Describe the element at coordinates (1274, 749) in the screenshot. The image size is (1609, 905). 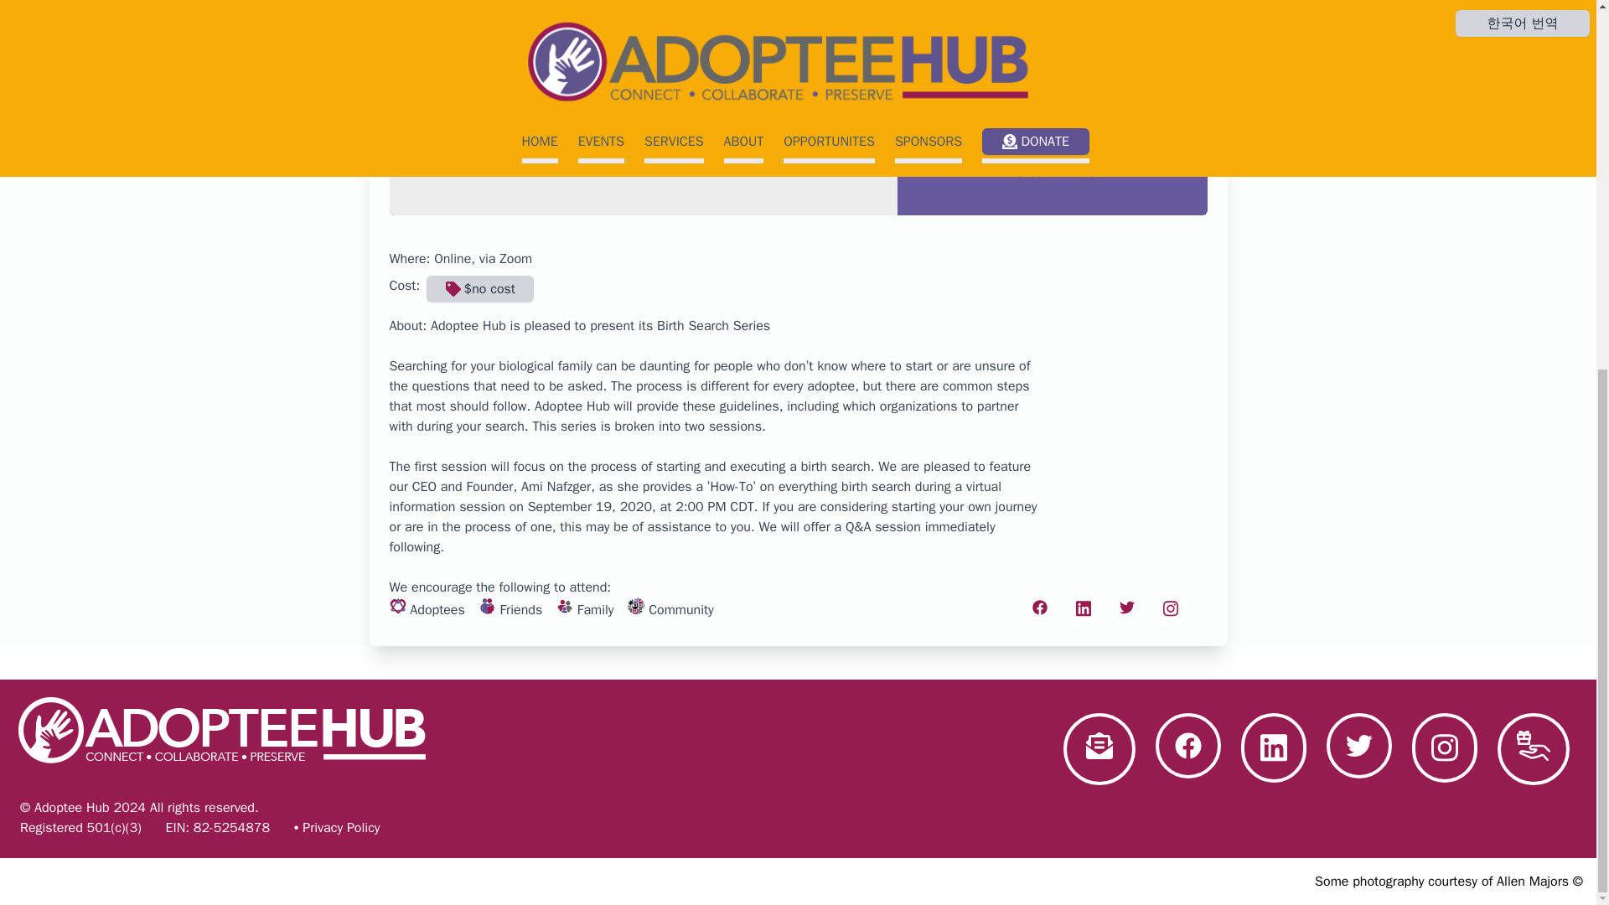
I see `LinkedIn` at that location.